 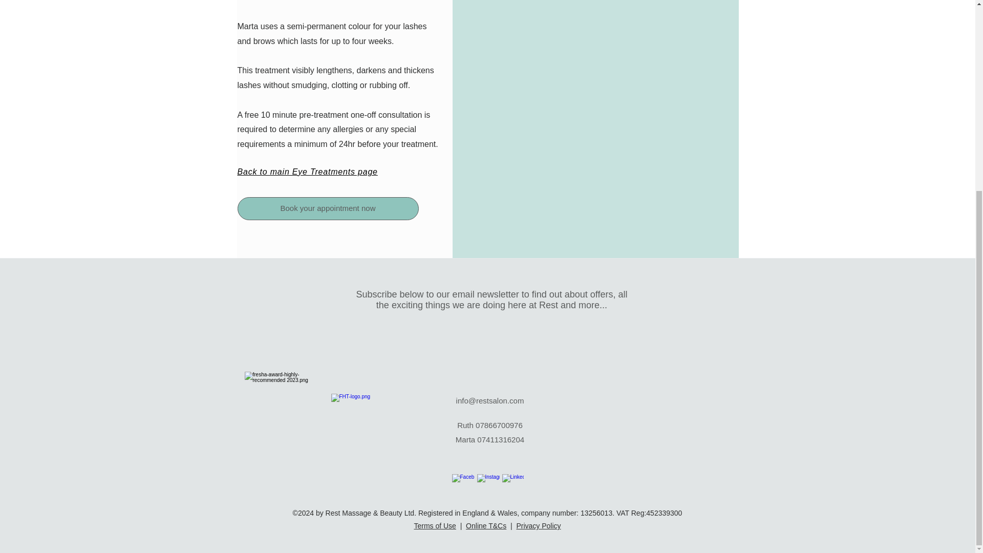 What do you see at coordinates (538, 525) in the screenshot?
I see `Privacy Policy` at bounding box center [538, 525].